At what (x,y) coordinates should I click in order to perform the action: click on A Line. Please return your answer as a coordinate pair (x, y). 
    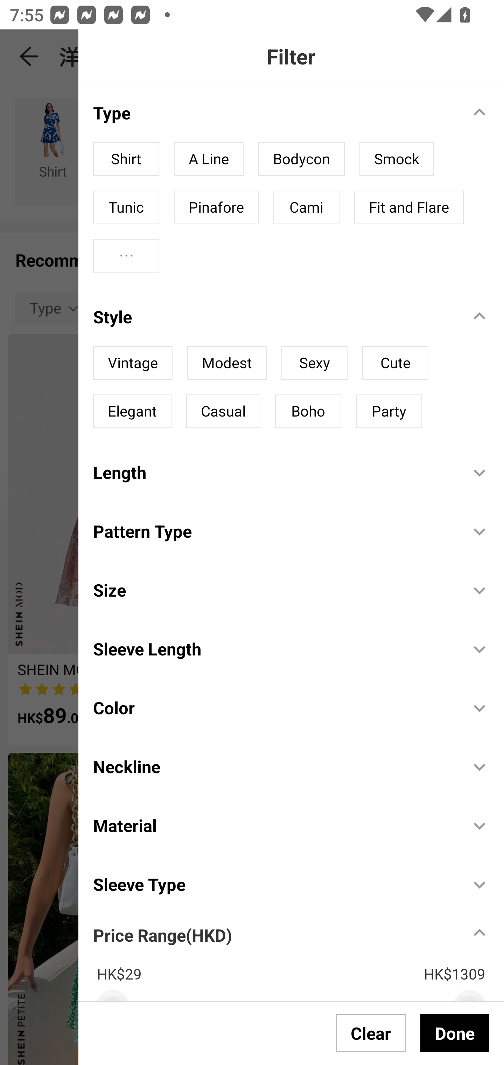
    Looking at the image, I should click on (209, 159).